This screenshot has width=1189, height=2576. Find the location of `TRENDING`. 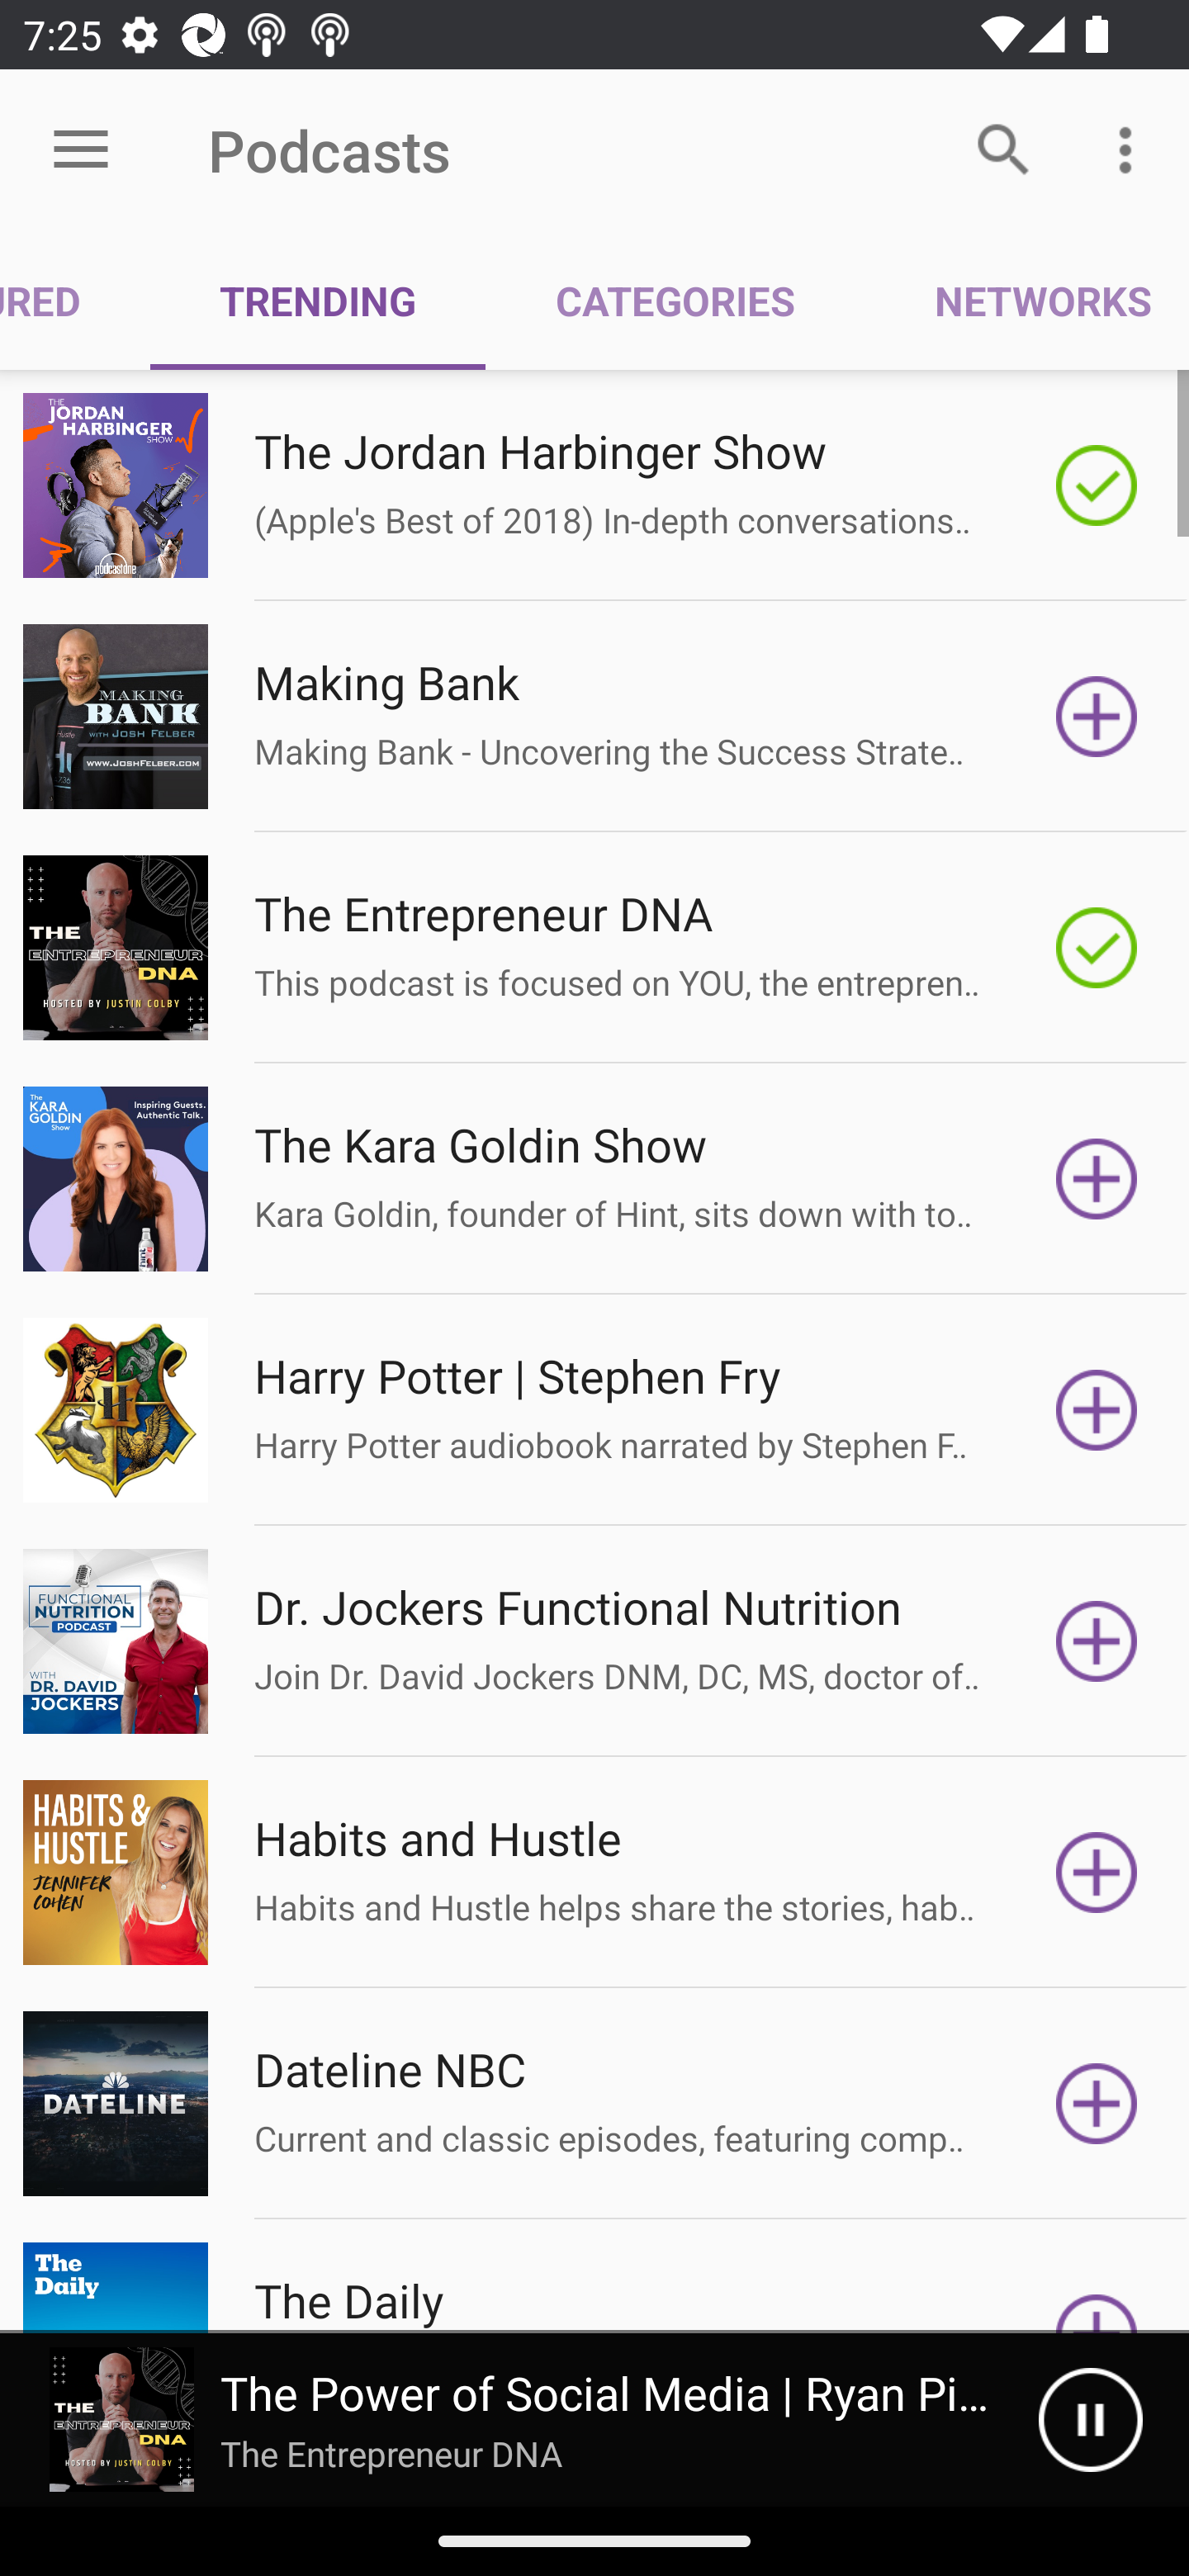

TRENDING is located at coordinates (317, 301).